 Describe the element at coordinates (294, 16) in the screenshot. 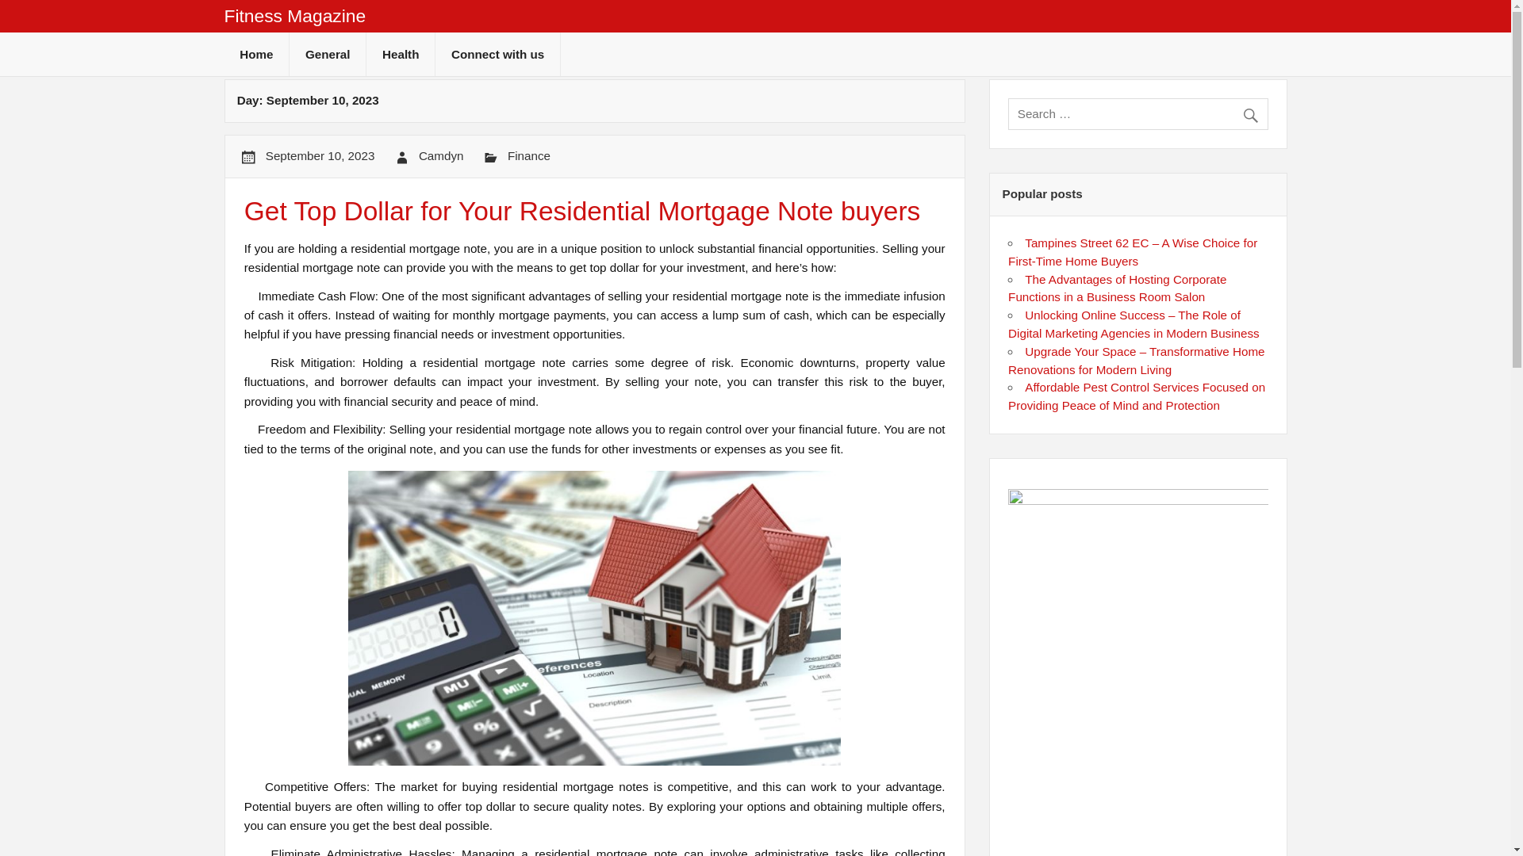

I see `Fitness Magazine` at that location.